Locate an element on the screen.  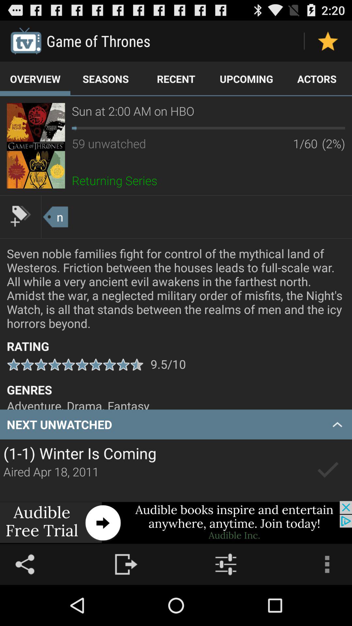
go to previous is located at coordinates (328, 470).